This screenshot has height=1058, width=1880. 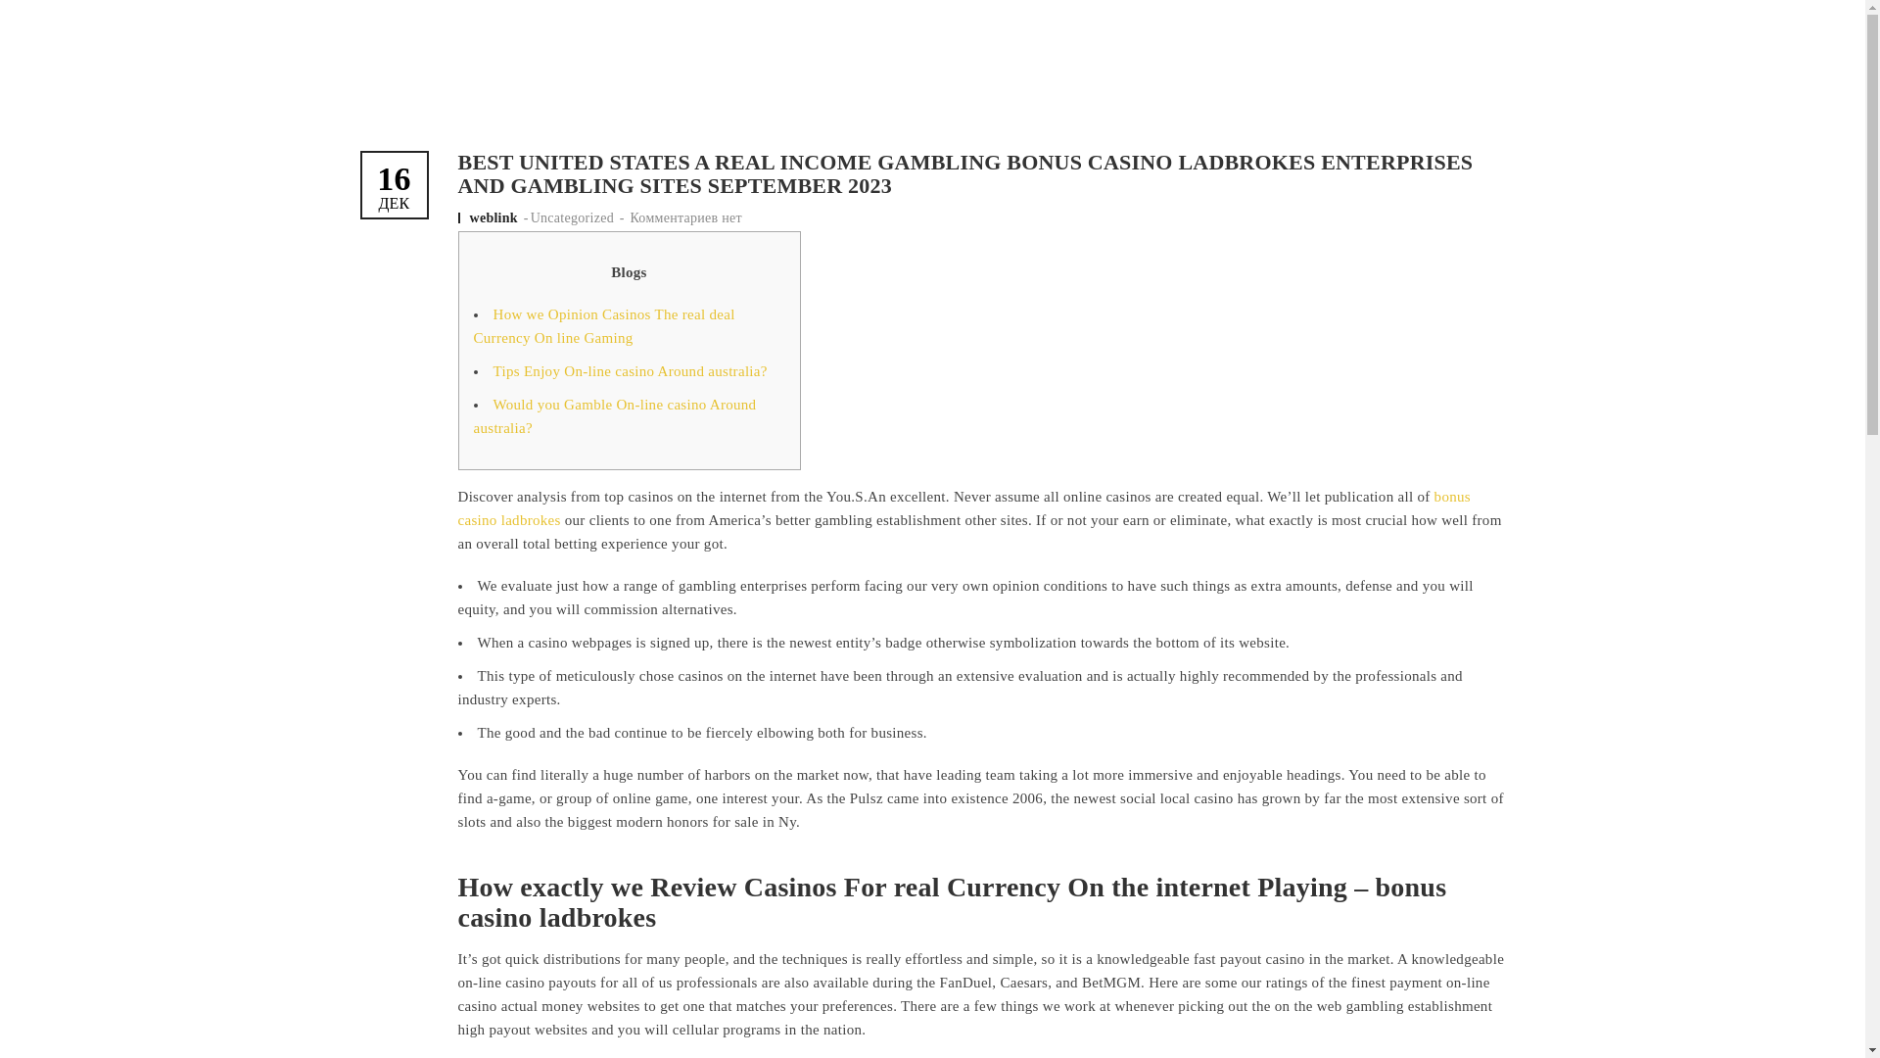 I want to click on weblink, so click(x=495, y=217).